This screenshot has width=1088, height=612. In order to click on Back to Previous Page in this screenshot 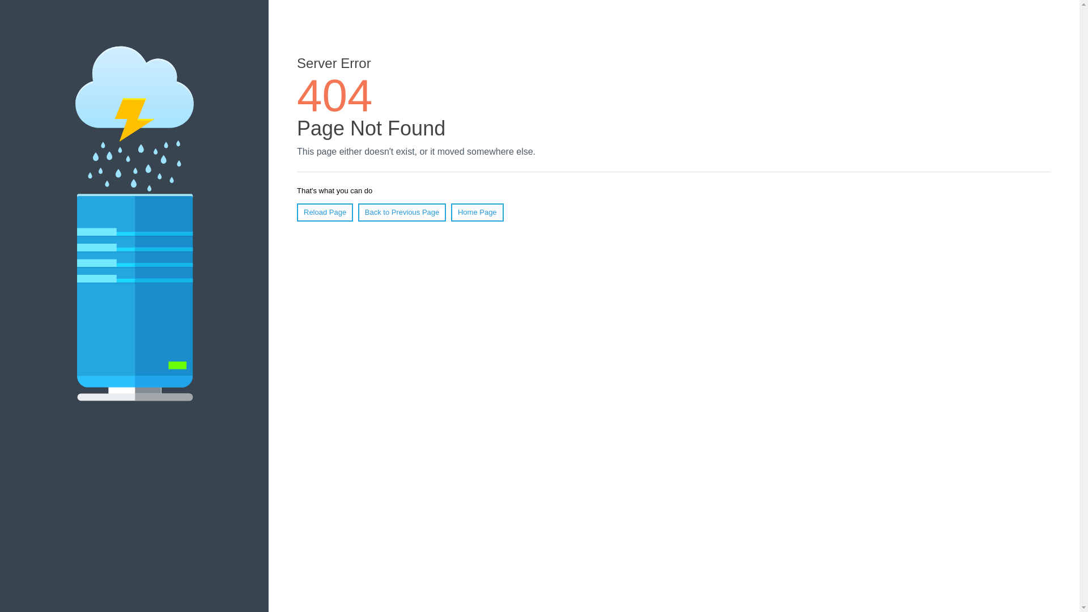, I will do `click(402, 212)`.